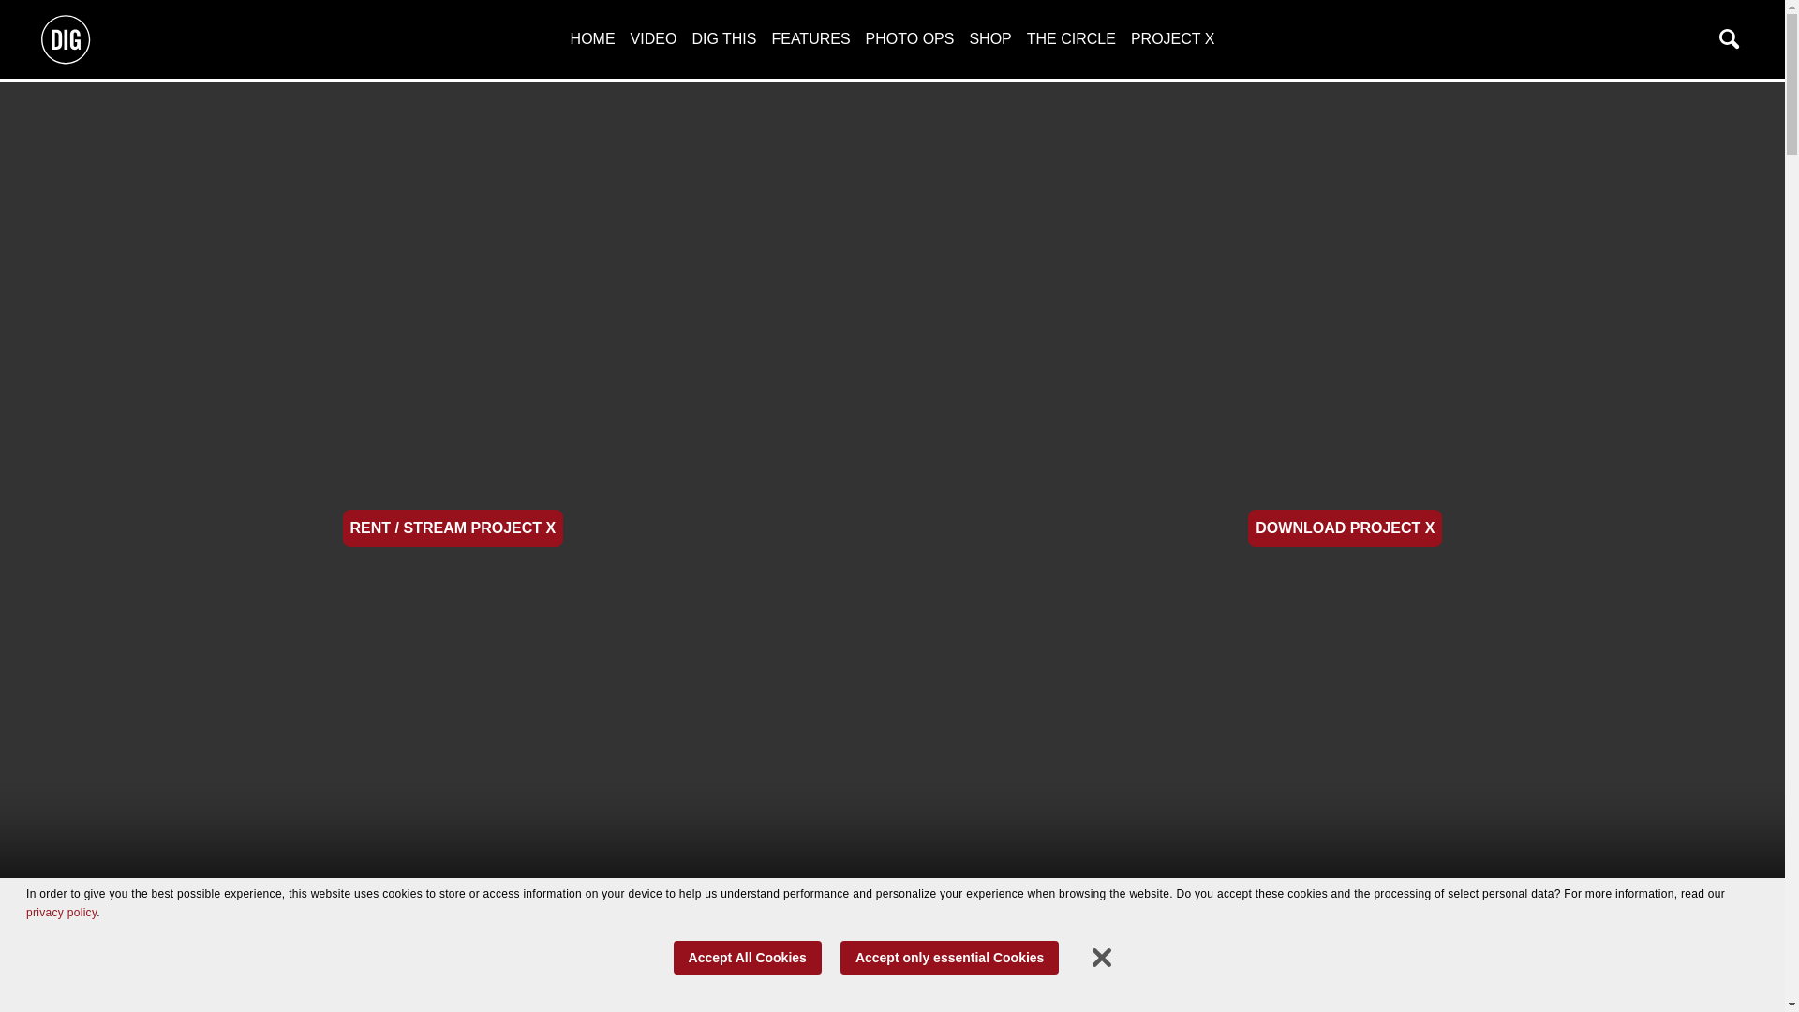 The image size is (1799, 1012). Describe the element at coordinates (810, 38) in the screenshot. I see `FEATURES` at that location.